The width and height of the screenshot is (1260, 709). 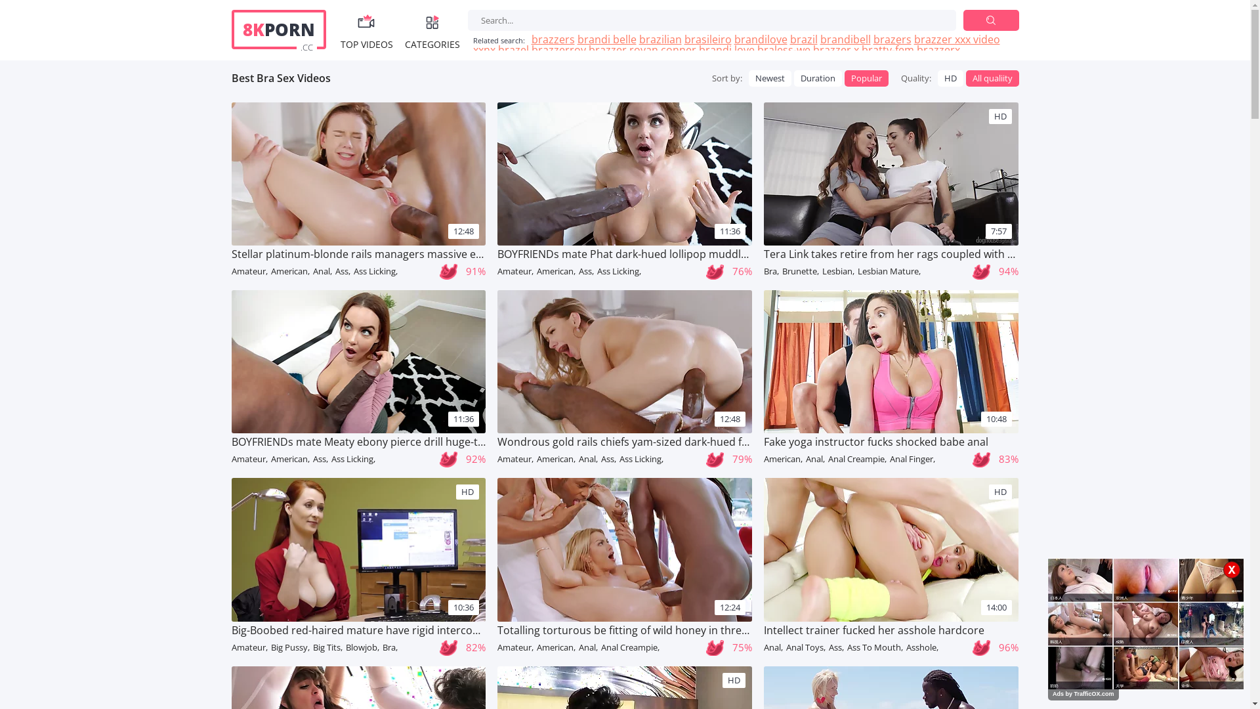 I want to click on Anal Creampie, so click(x=857, y=459).